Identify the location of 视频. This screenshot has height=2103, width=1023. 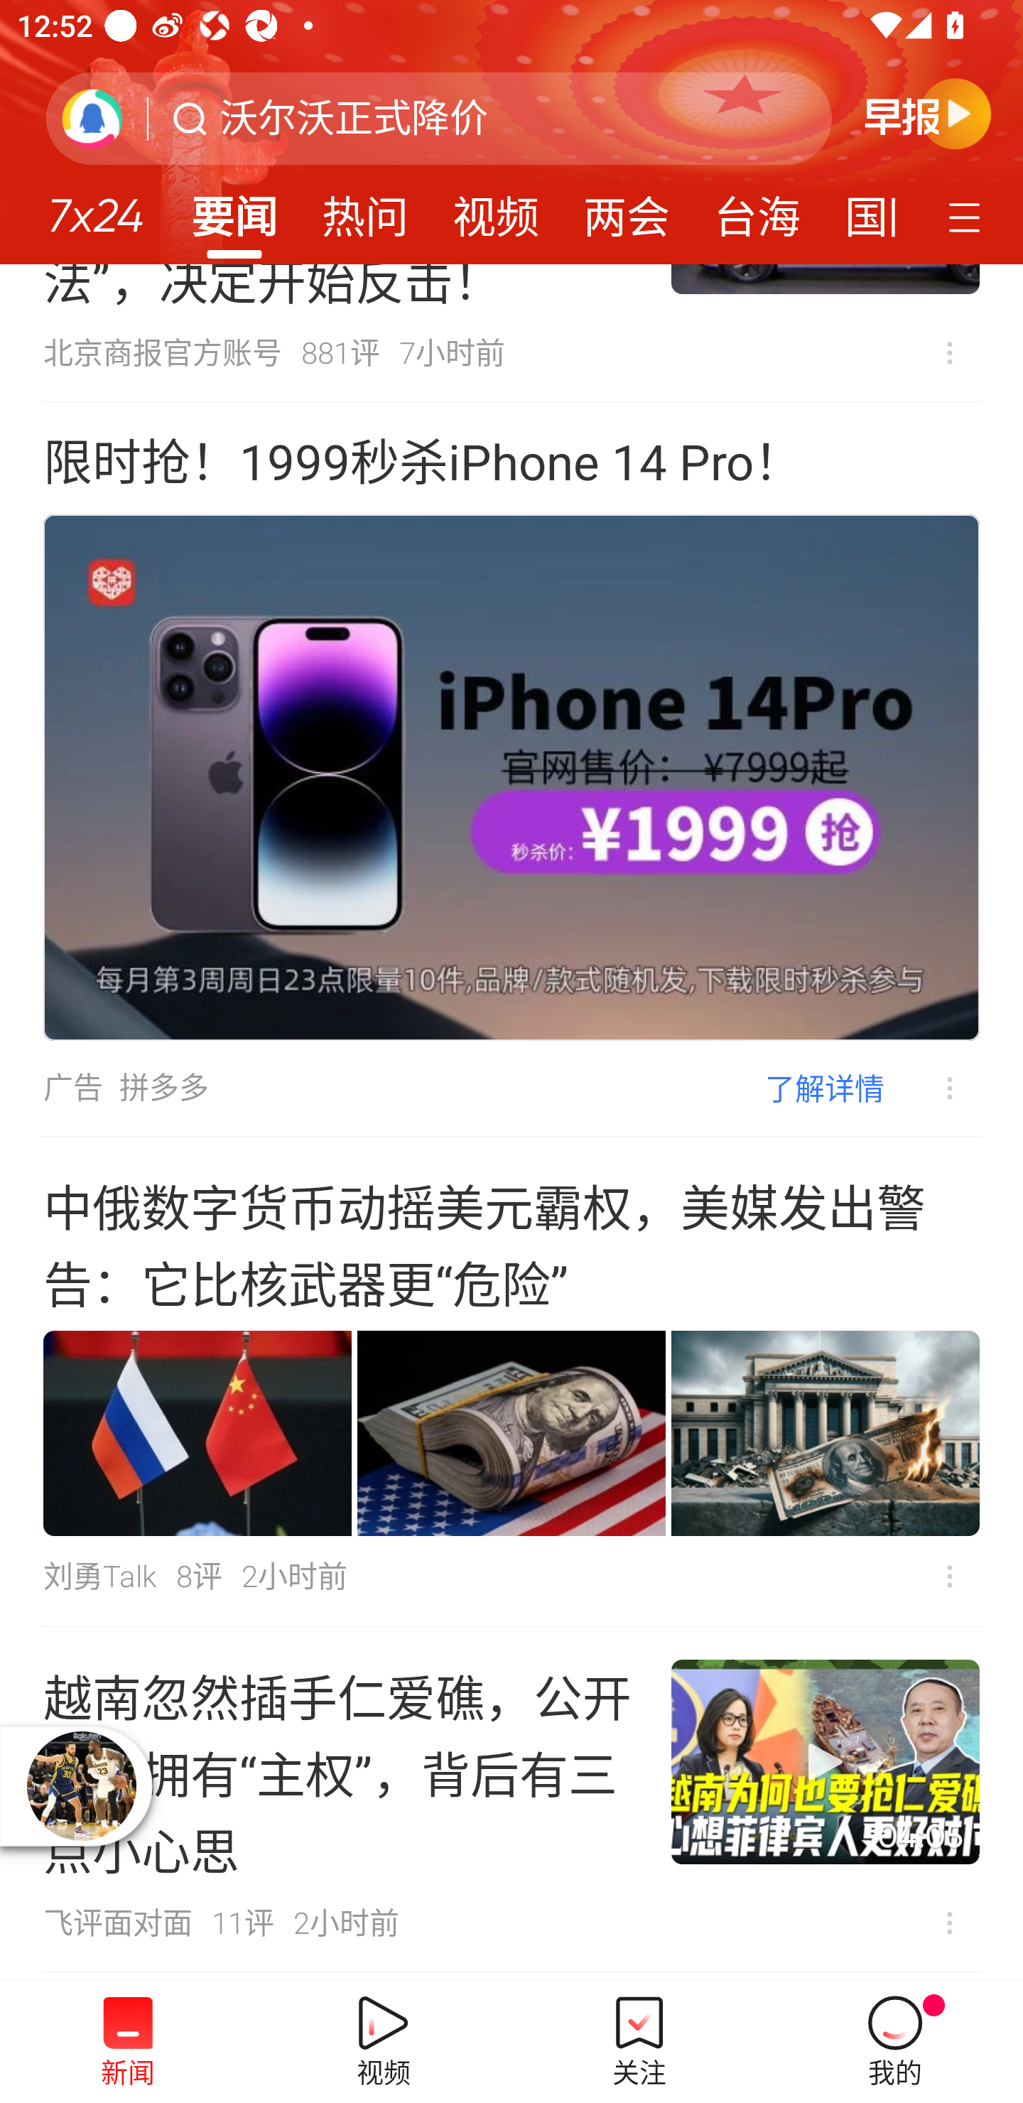
(496, 209).